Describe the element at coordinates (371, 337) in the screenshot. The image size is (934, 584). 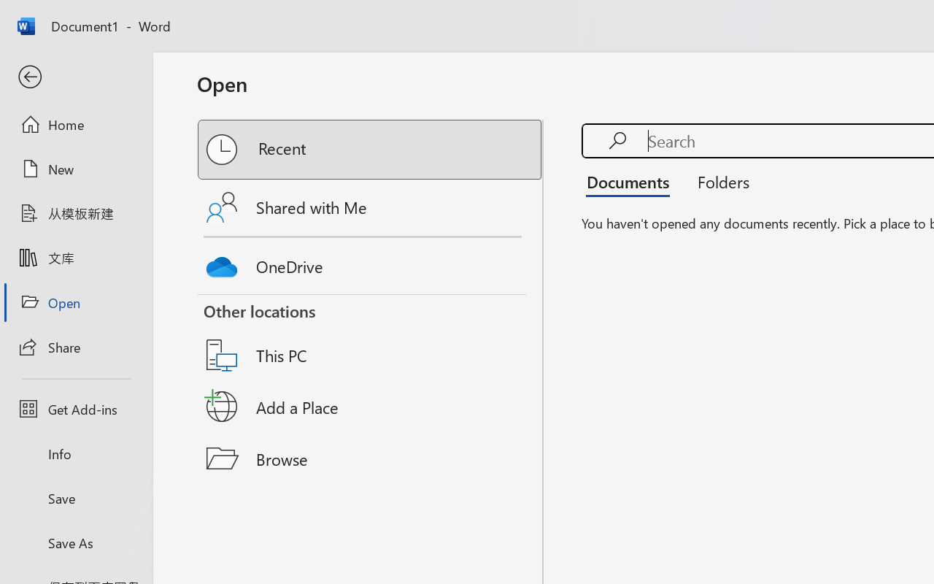
I see `This PC` at that location.